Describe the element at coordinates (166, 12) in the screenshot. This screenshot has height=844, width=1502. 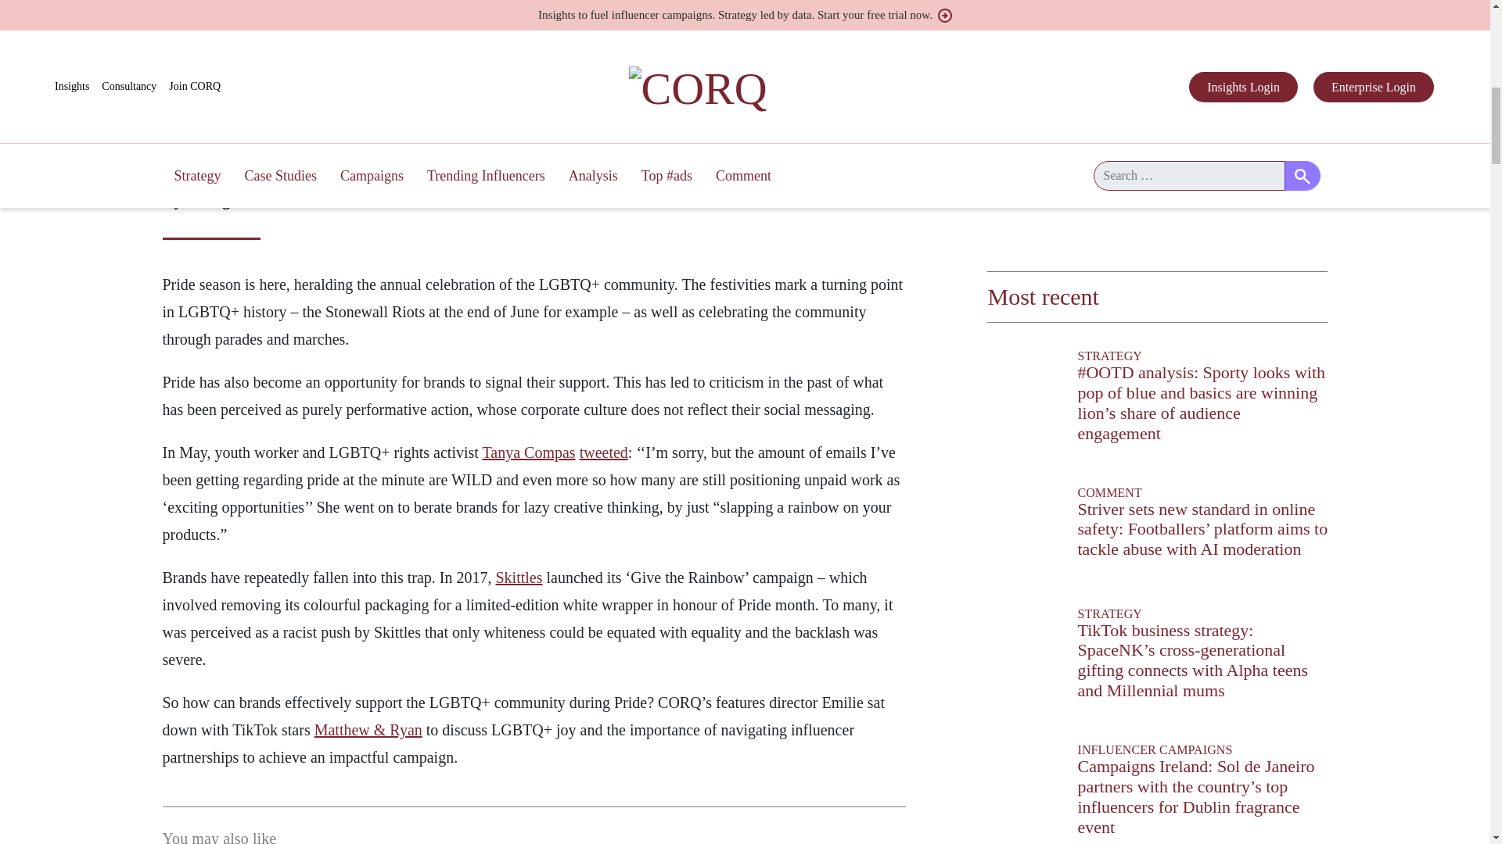
I see `Twitter` at that location.